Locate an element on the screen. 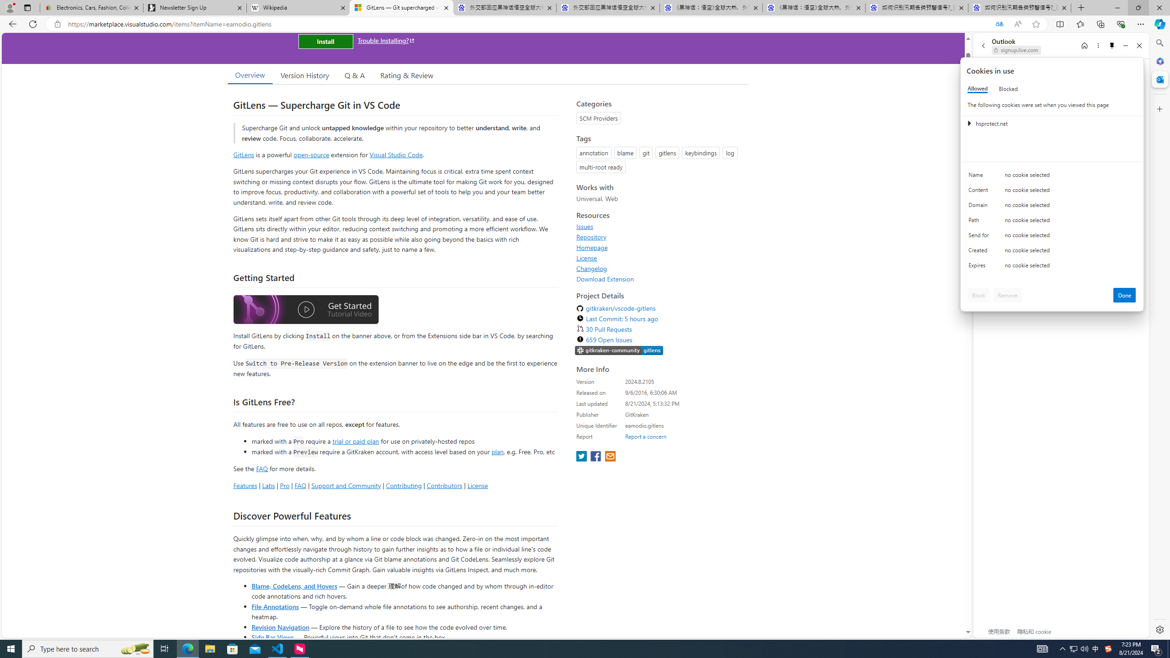 The image size is (1170, 658). Block is located at coordinates (979, 295).